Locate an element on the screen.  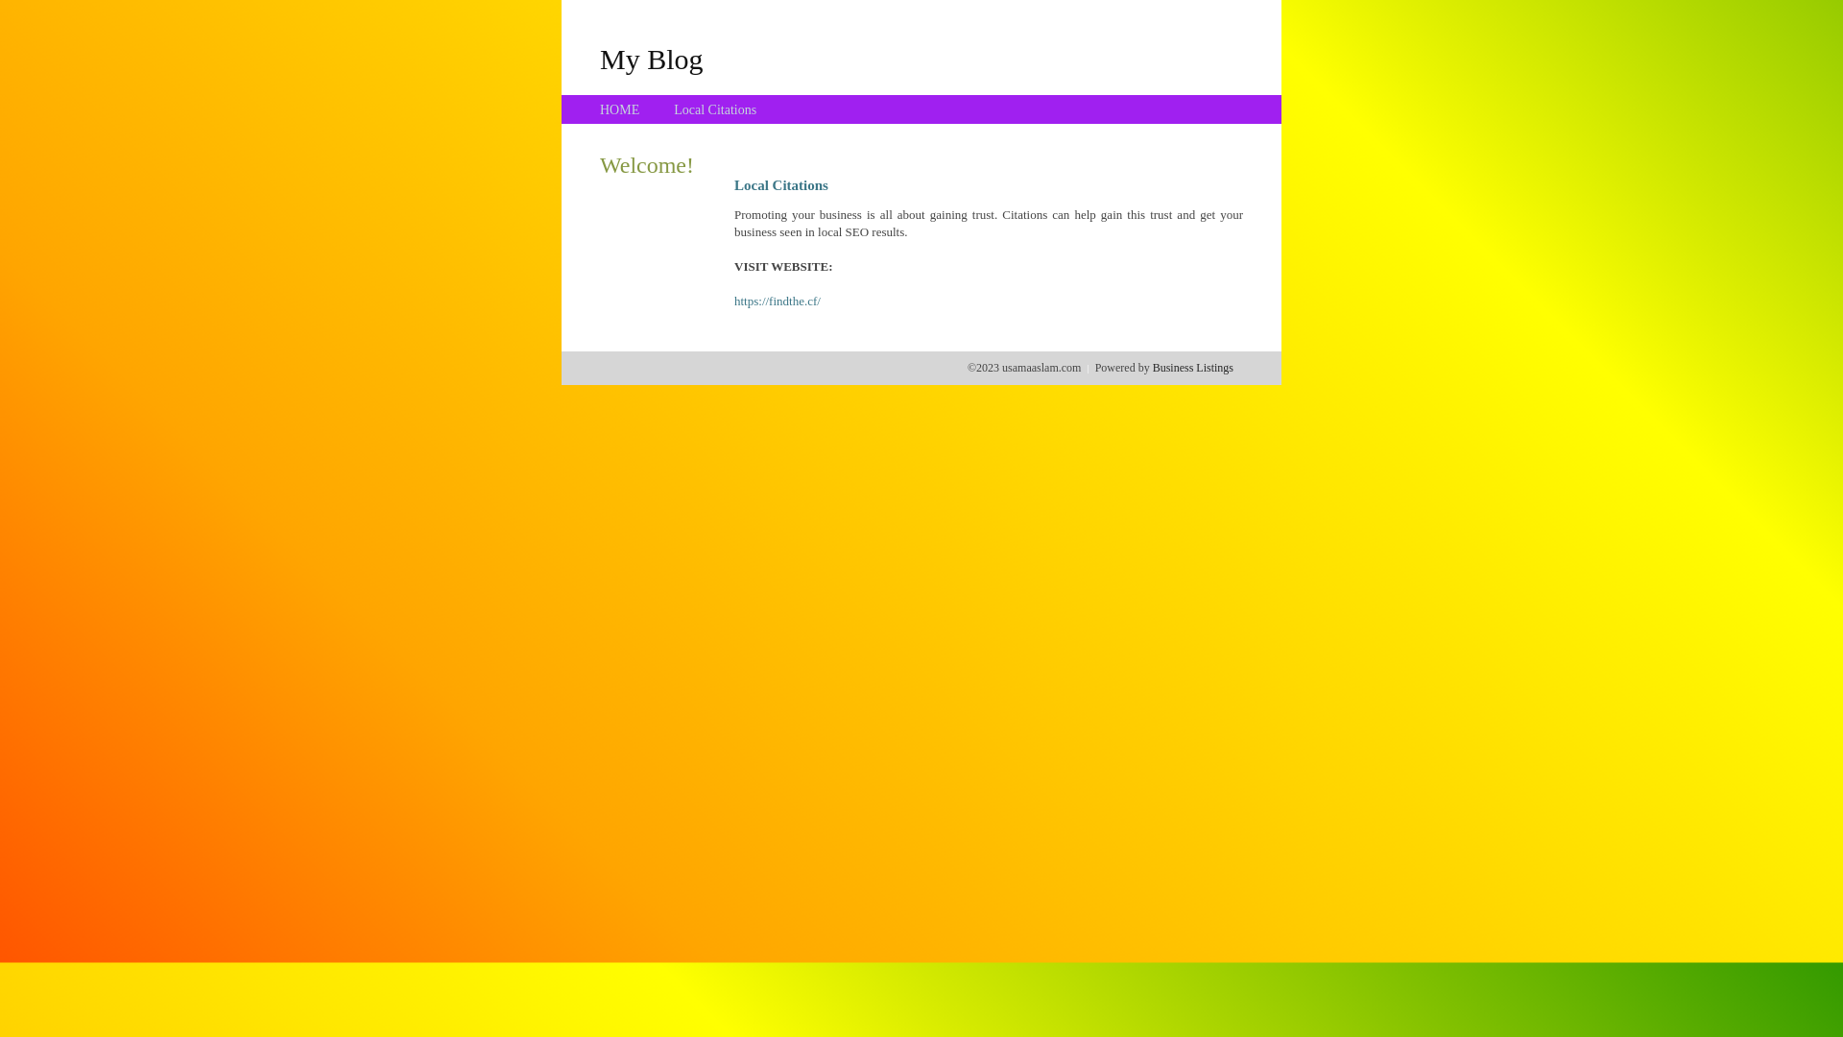
Local Citations is located at coordinates (715, 109).